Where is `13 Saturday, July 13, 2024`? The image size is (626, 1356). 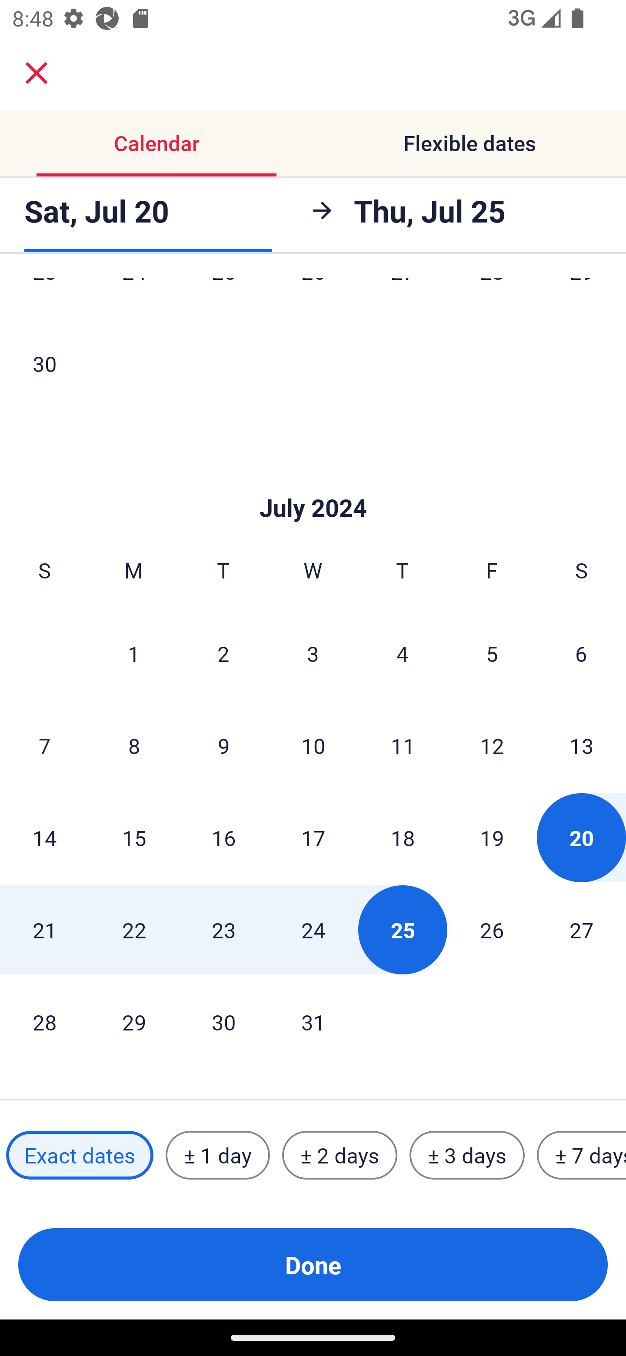
13 Saturday, July 13, 2024 is located at coordinates (582, 746).